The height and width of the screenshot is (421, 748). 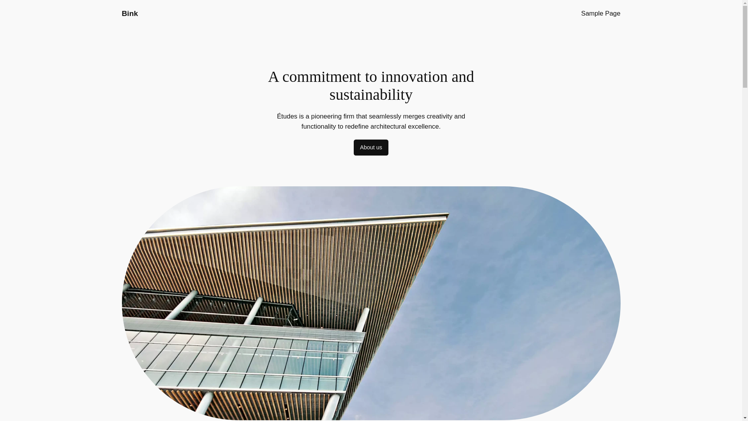 I want to click on Bink, so click(x=129, y=13).